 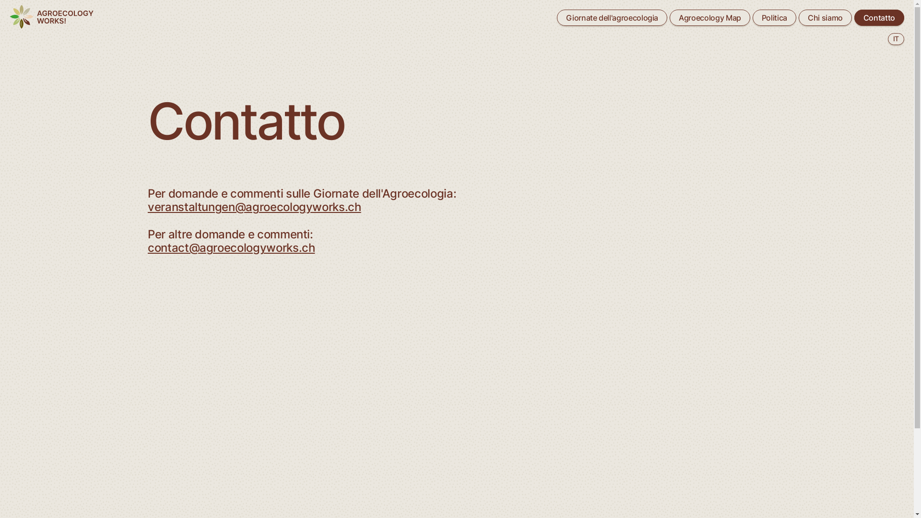 I want to click on Youtube, so click(x=416, y=443).